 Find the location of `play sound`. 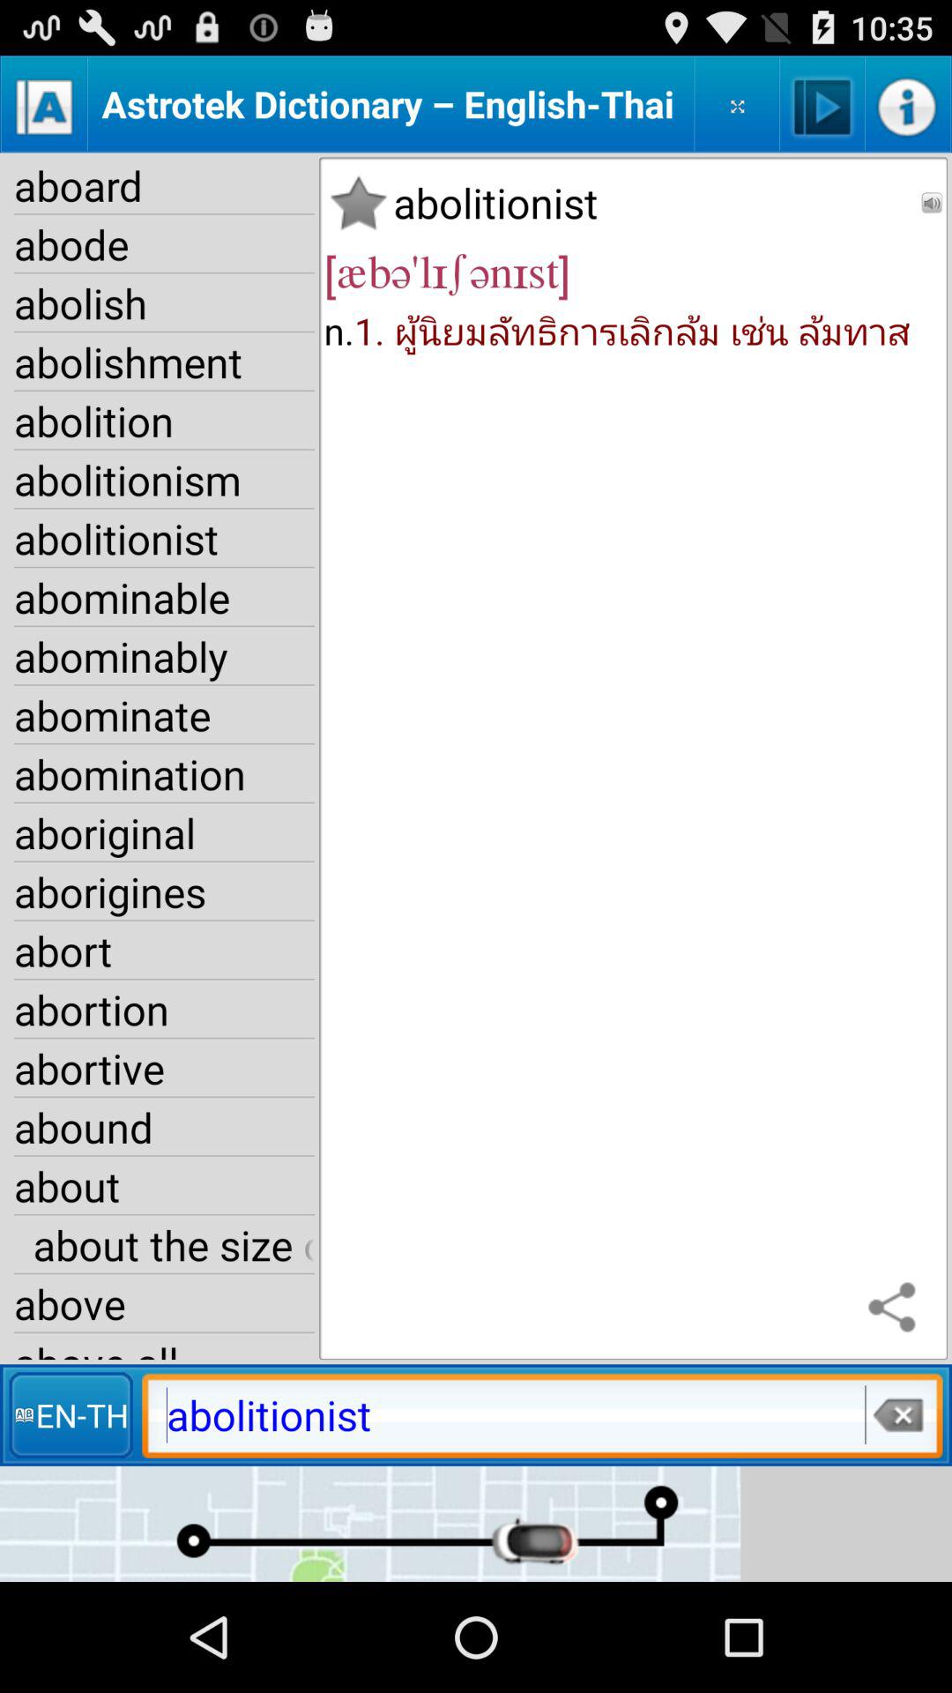

play sound is located at coordinates (822, 104).